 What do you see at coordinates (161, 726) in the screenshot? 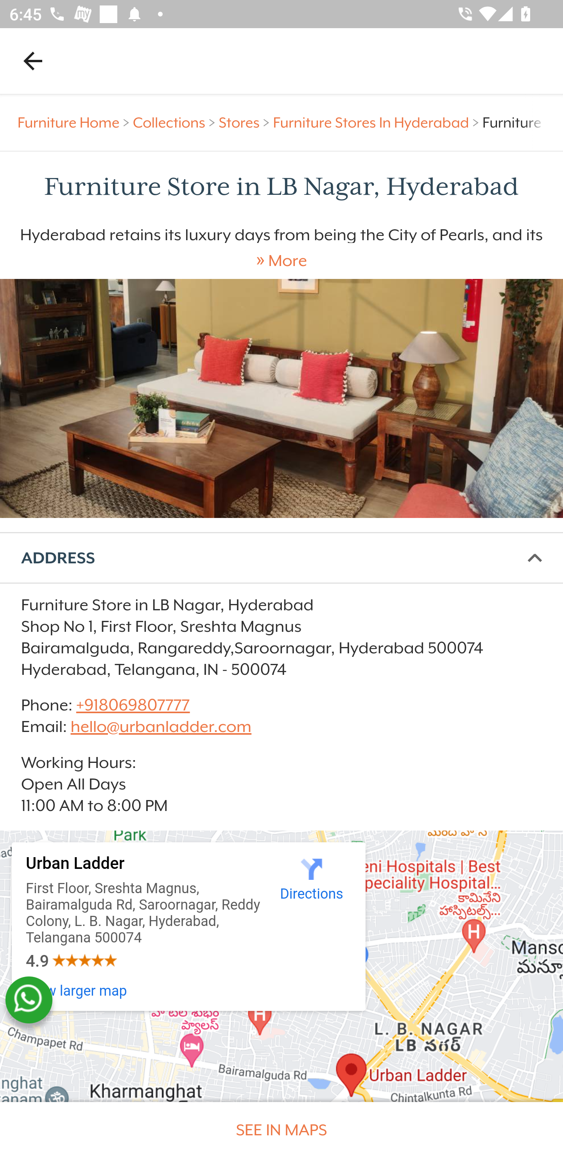
I see `hello@urbanladder.com` at bounding box center [161, 726].